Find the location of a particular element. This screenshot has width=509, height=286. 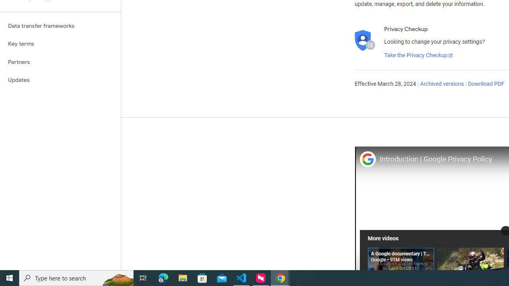

Partners is located at coordinates (60, 62).